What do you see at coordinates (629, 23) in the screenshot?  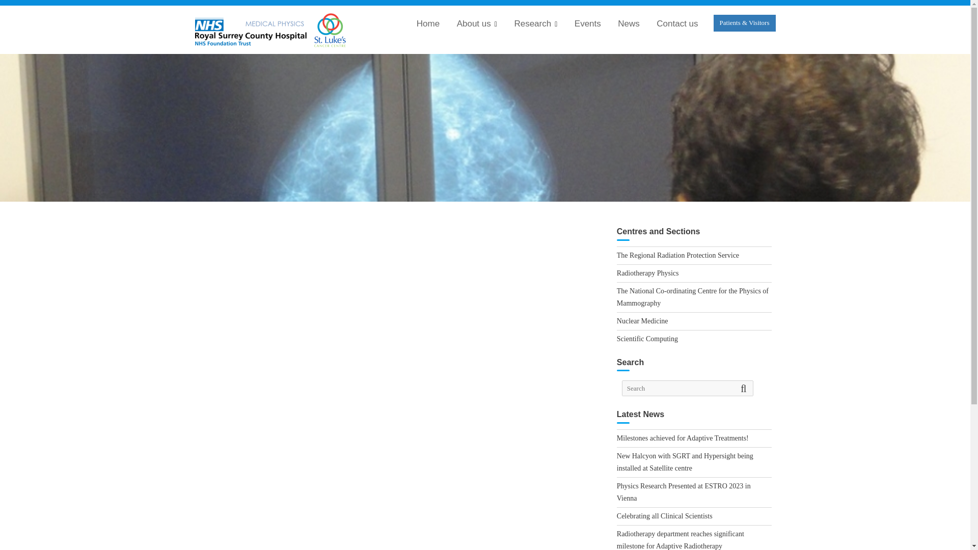 I see `News` at bounding box center [629, 23].